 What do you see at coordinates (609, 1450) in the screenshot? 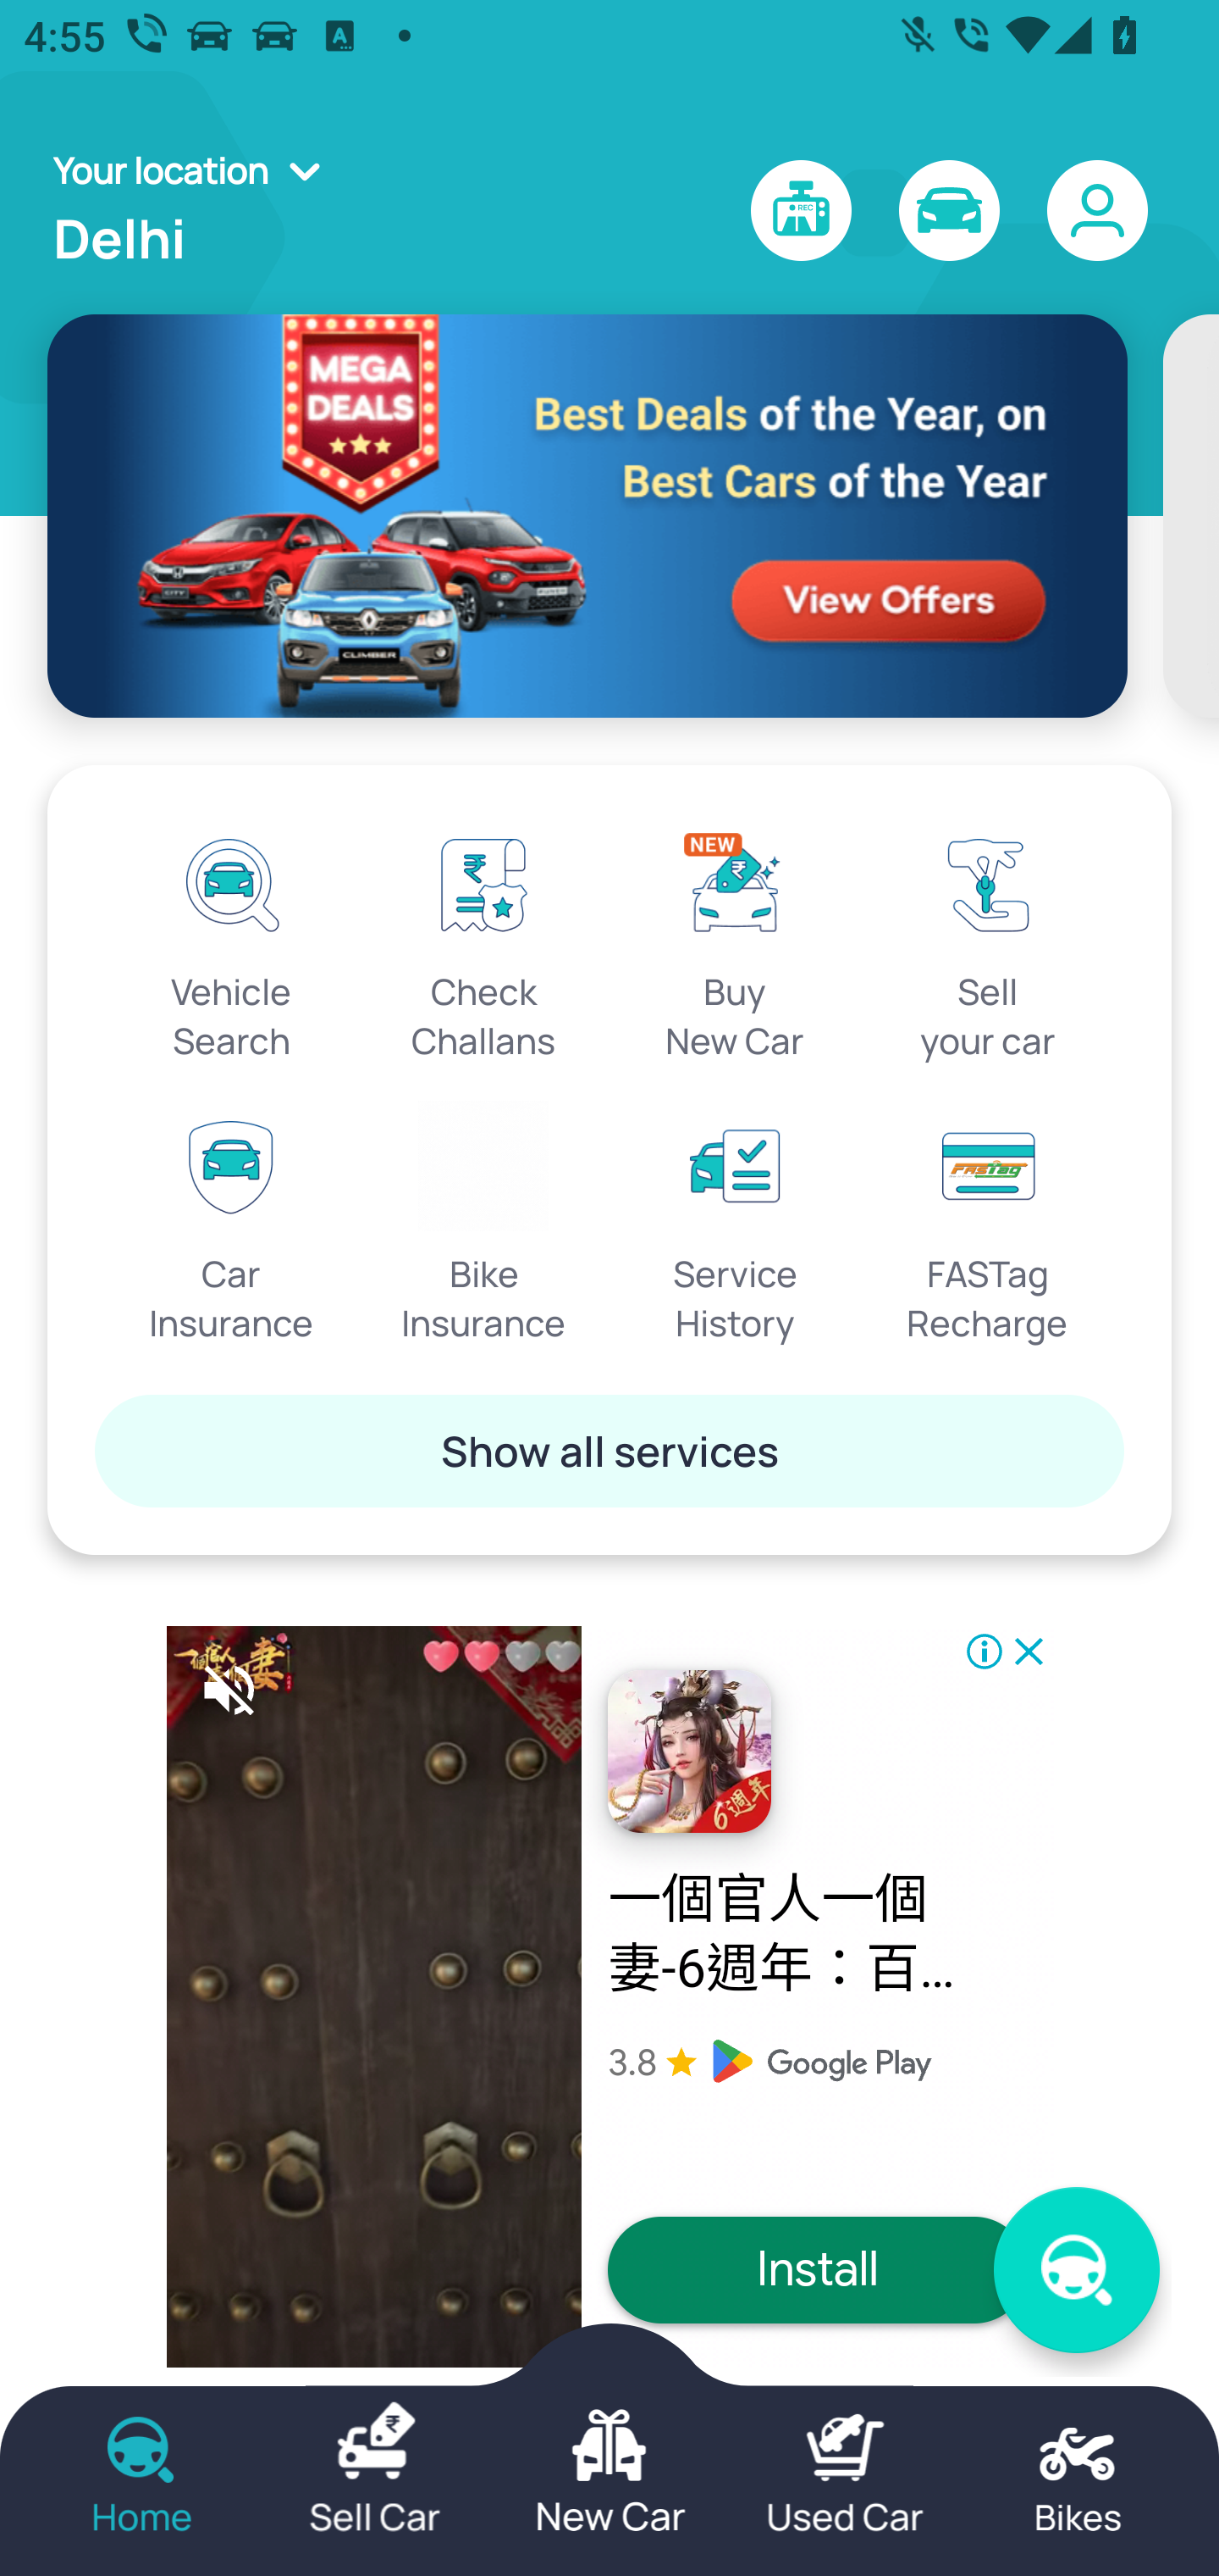
I see `Show all services` at bounding box center [609, 1450].